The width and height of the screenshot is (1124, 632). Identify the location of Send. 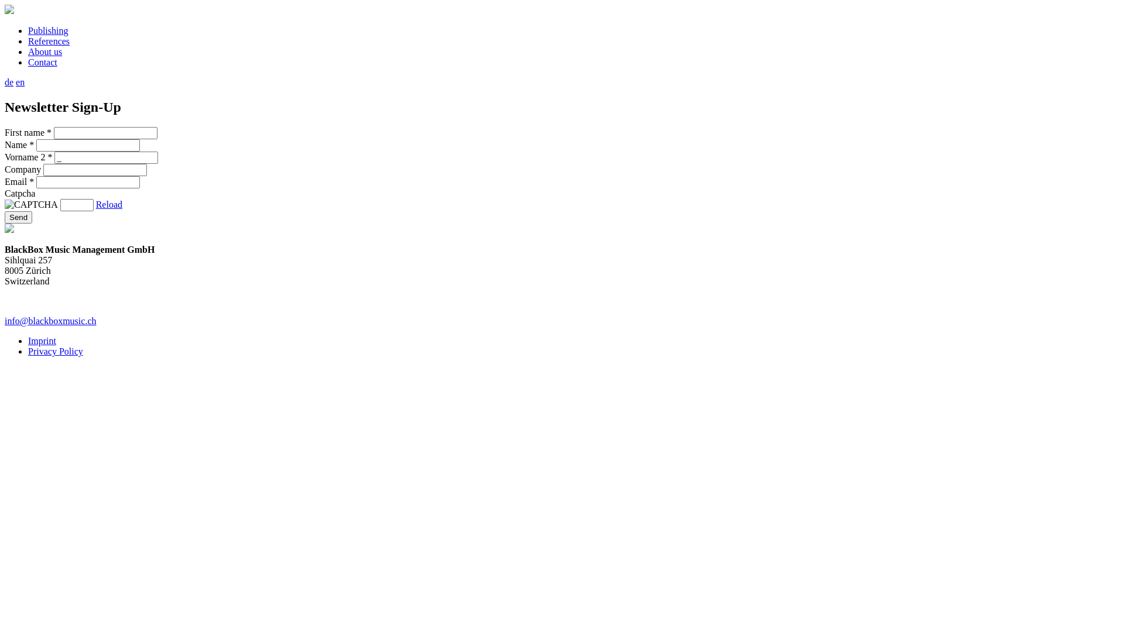
(19, 218).